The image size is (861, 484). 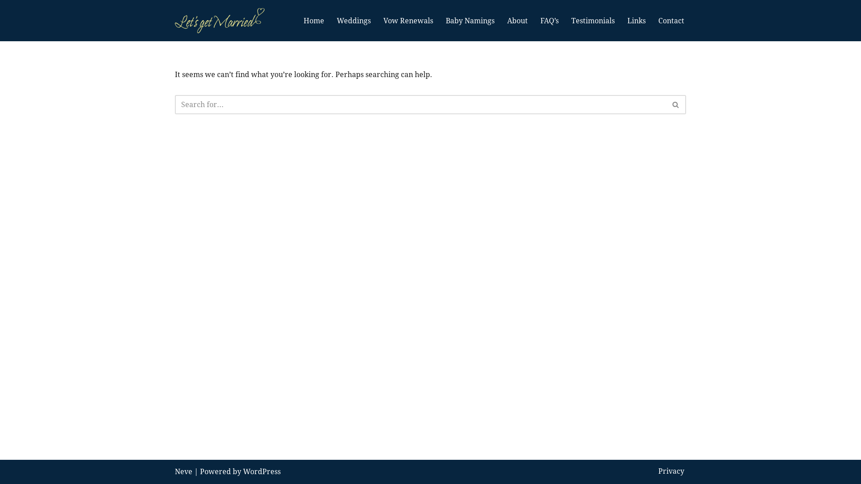 What do you see at coordinates (314, 21) in the screenshot?
I see `Home` at bounding box center [314, 21].